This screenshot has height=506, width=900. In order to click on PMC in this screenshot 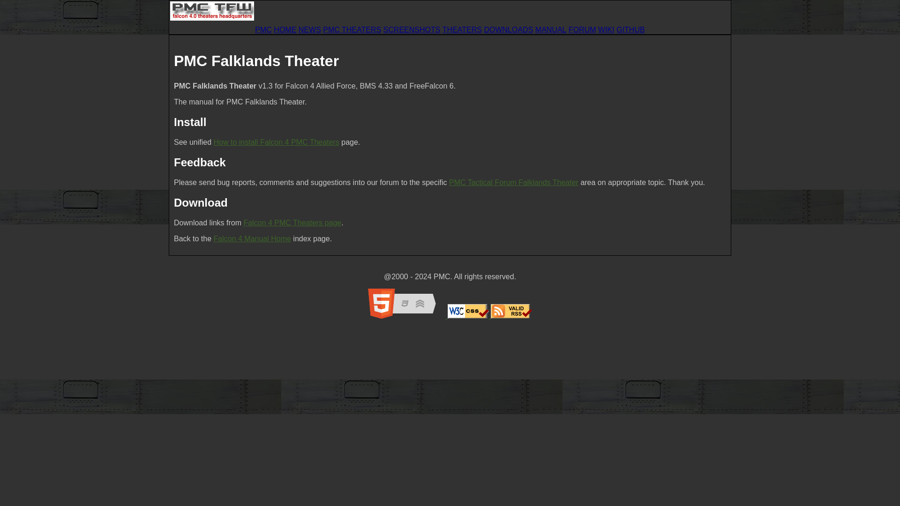, I will do `click(263, 30)`.